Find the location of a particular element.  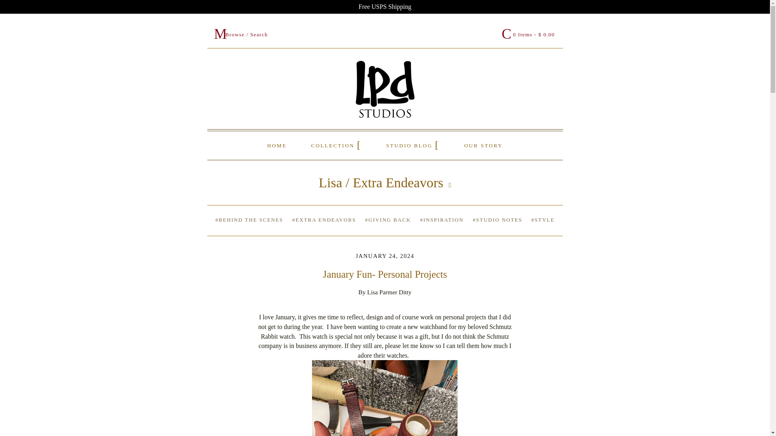

GIVING BACK is located at coordinates (388, 220).